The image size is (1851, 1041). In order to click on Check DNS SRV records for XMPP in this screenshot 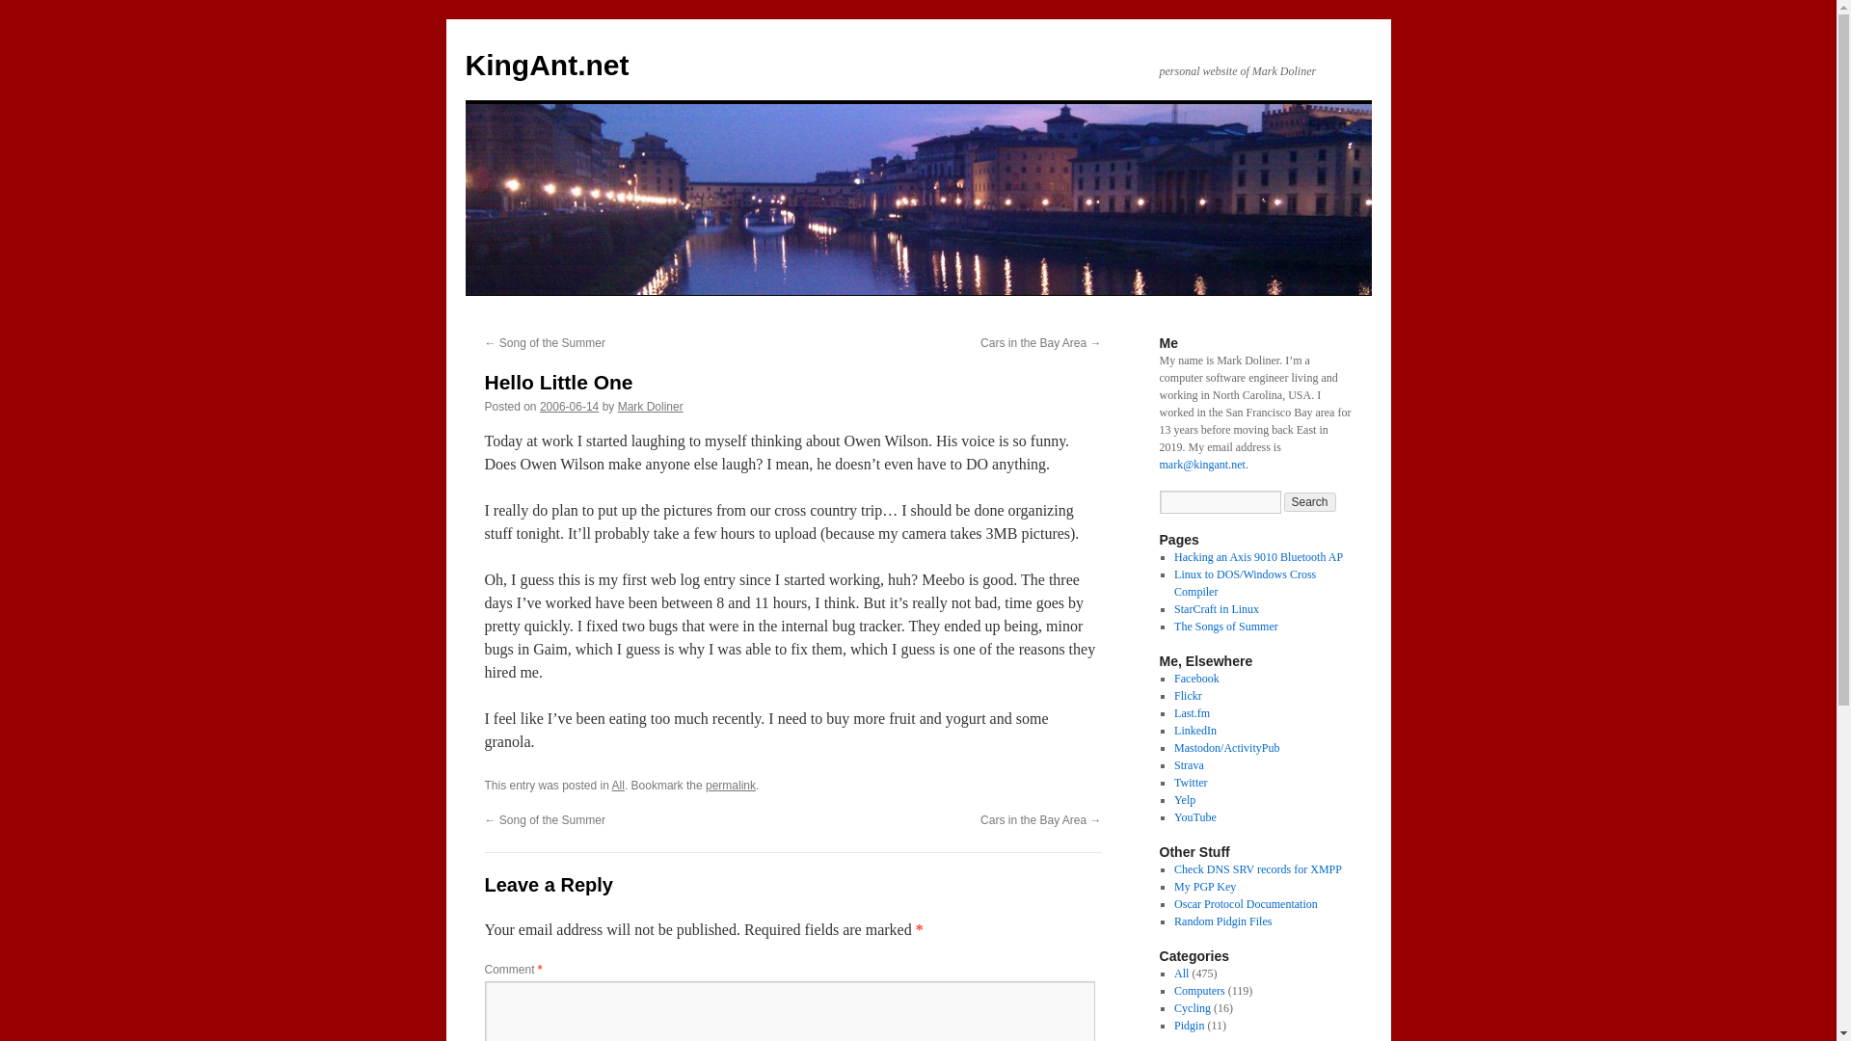, I will do `click(1257, 869)`.